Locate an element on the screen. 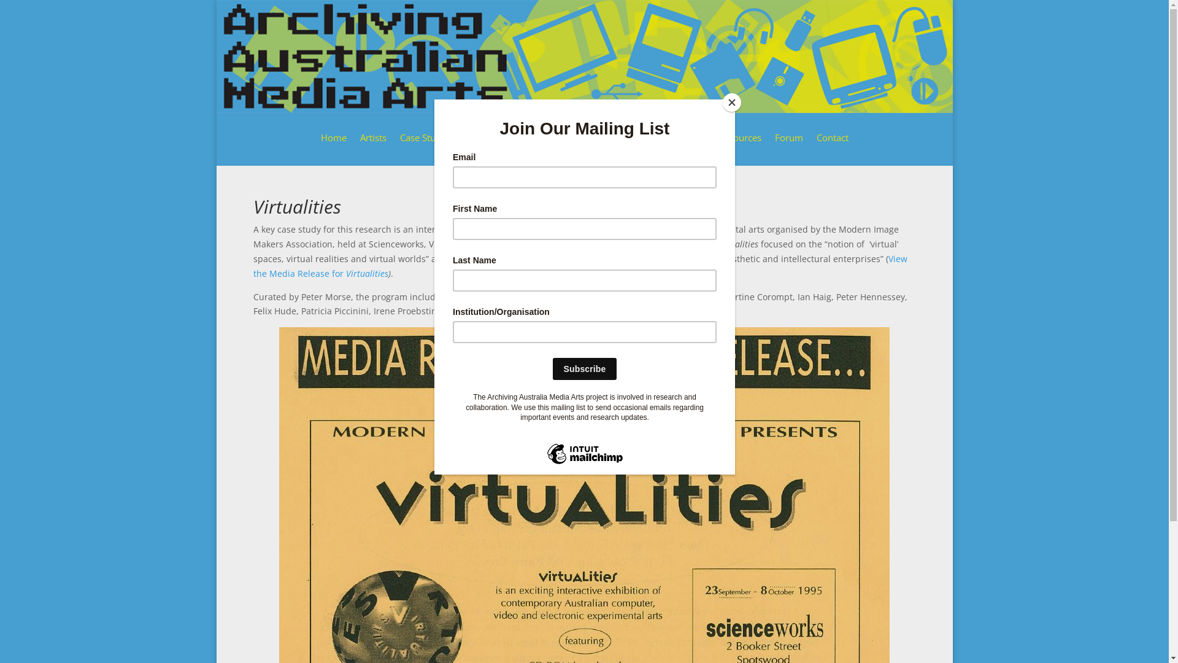  View the Virtualities program is located at coordinates (579, 311).